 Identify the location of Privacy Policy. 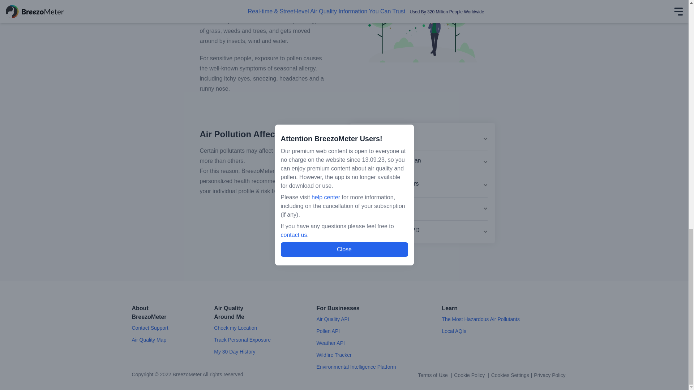
(549, 375).